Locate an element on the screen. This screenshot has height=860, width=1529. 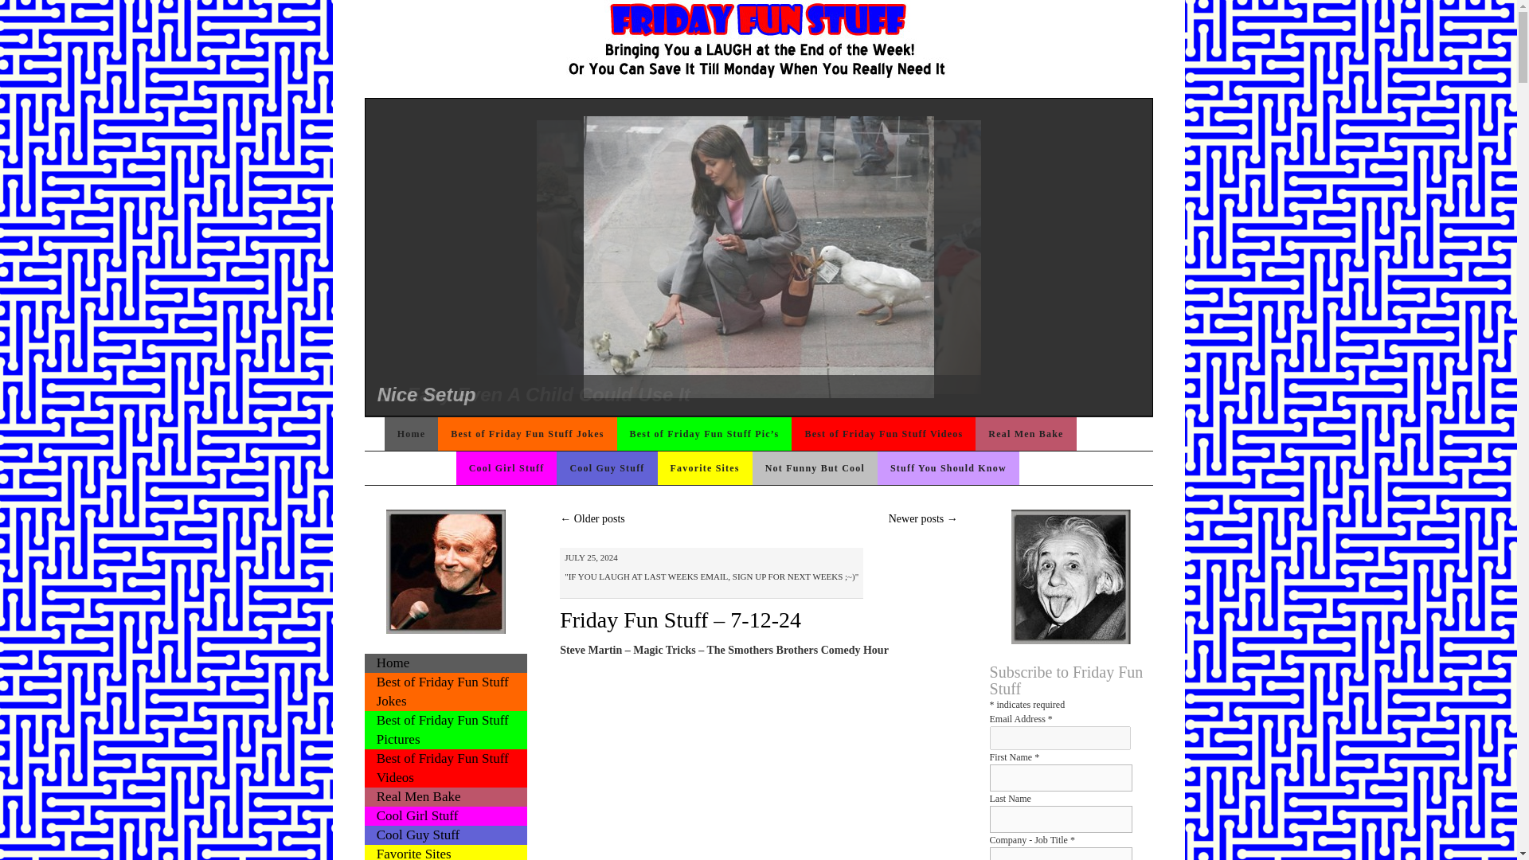
Real Men Bake is located at coordinates (1026, 433).